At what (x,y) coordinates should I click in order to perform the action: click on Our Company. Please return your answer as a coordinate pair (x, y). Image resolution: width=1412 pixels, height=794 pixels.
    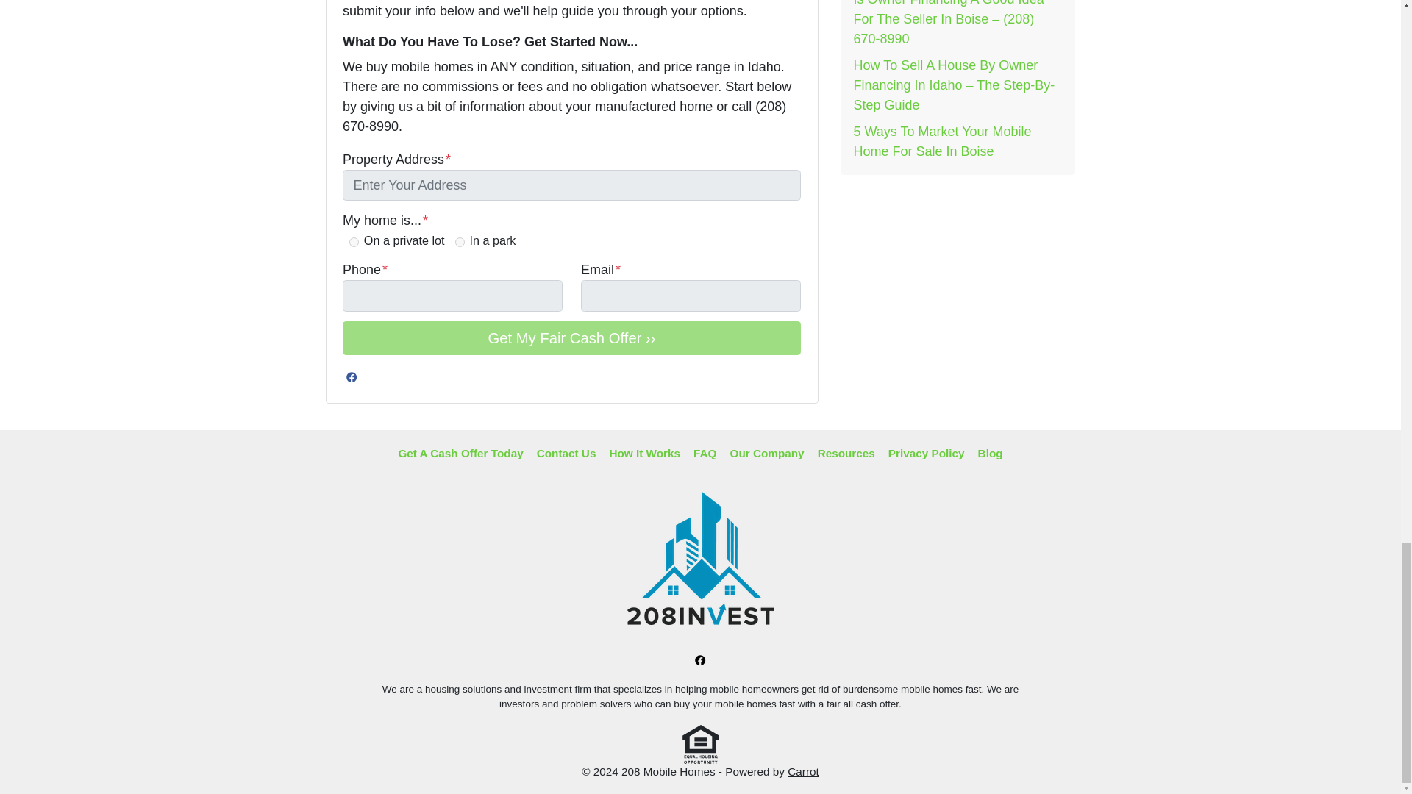
    Looking at the image, I should click on (766, 454).